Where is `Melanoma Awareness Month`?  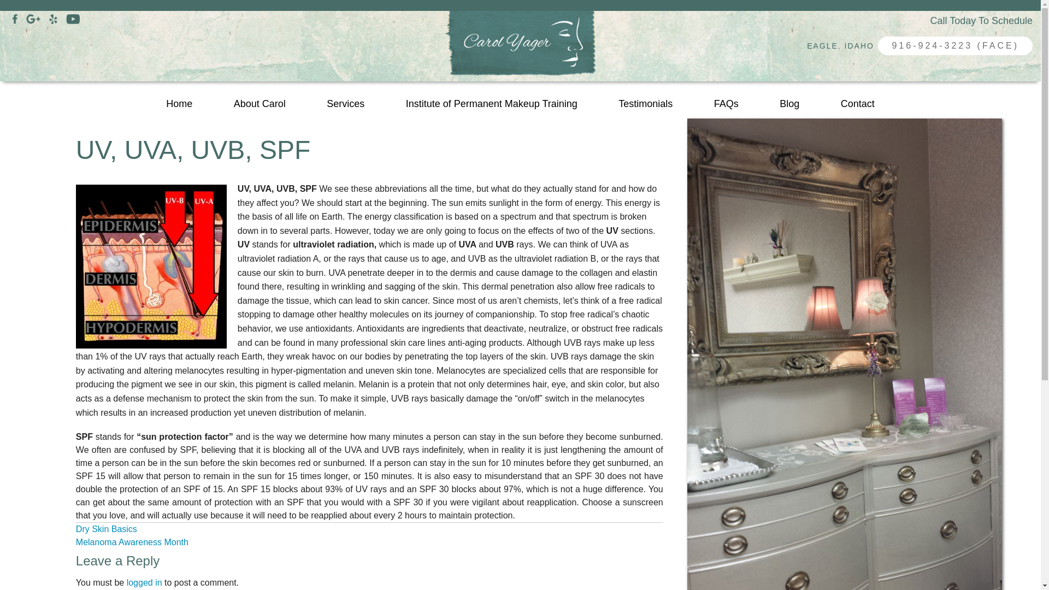 Melanoma Awareness Month is located at coordinates (132, 542).